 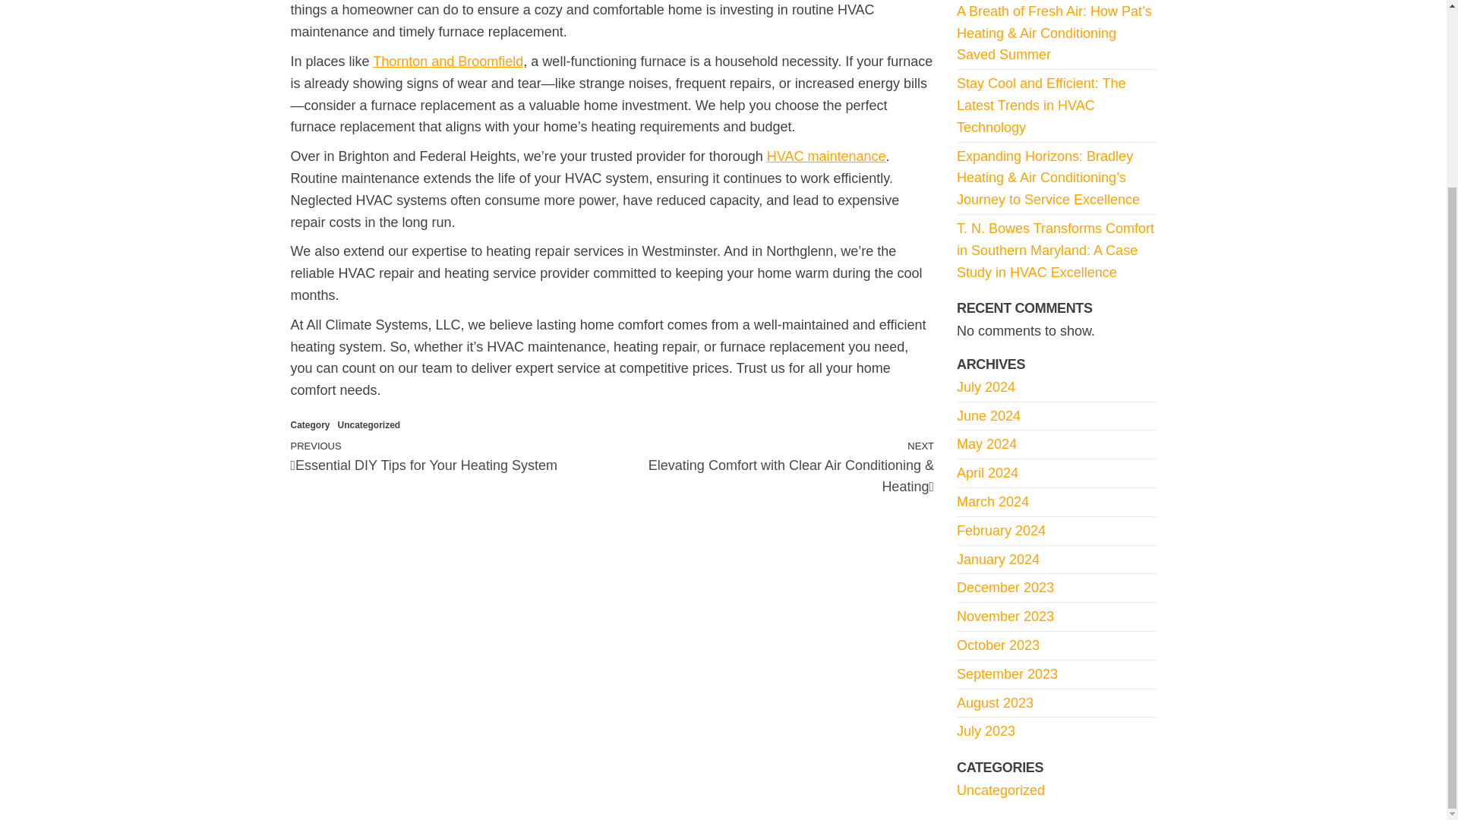 I want to click on July 2023, so click(x=986, y=730).